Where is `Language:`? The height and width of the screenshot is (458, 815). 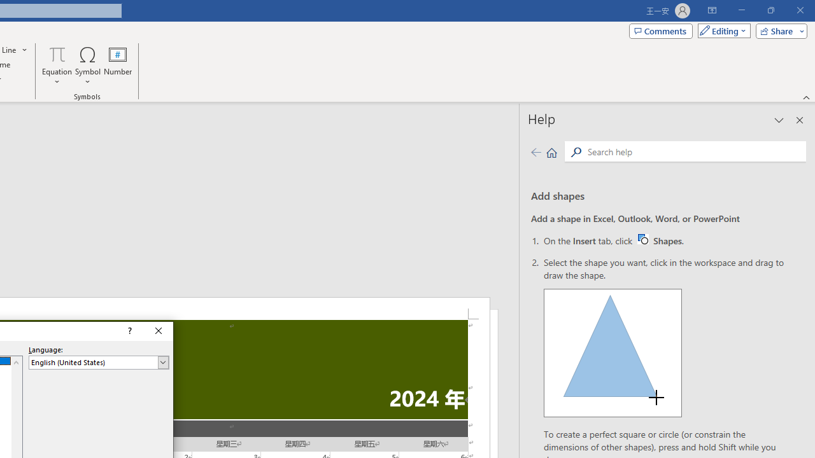 Language: is located at coordinates (99, 363).